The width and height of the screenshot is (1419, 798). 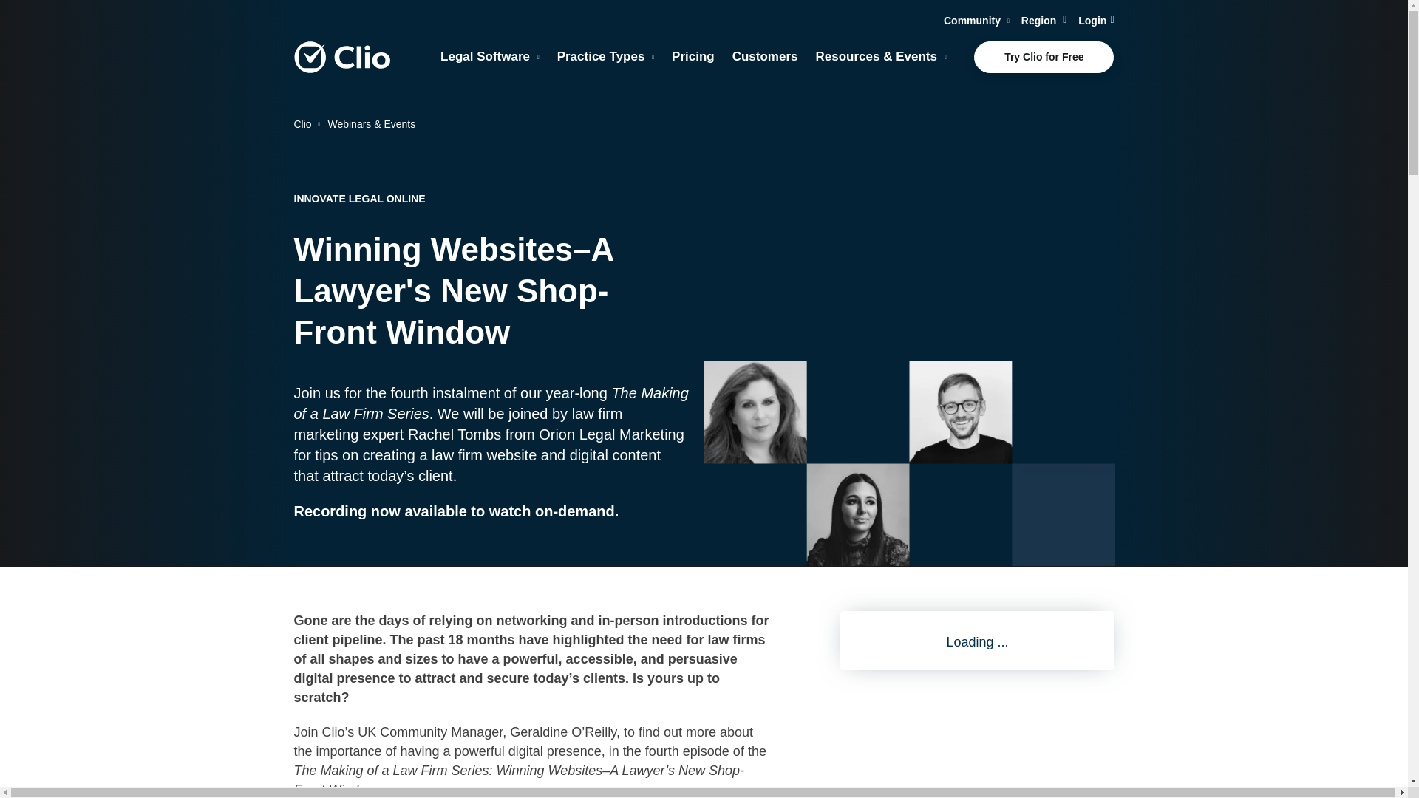 What do you see at coordinates (1096, 21) in the screenshot?
I see `Login` at bounding box center [1096, 21].